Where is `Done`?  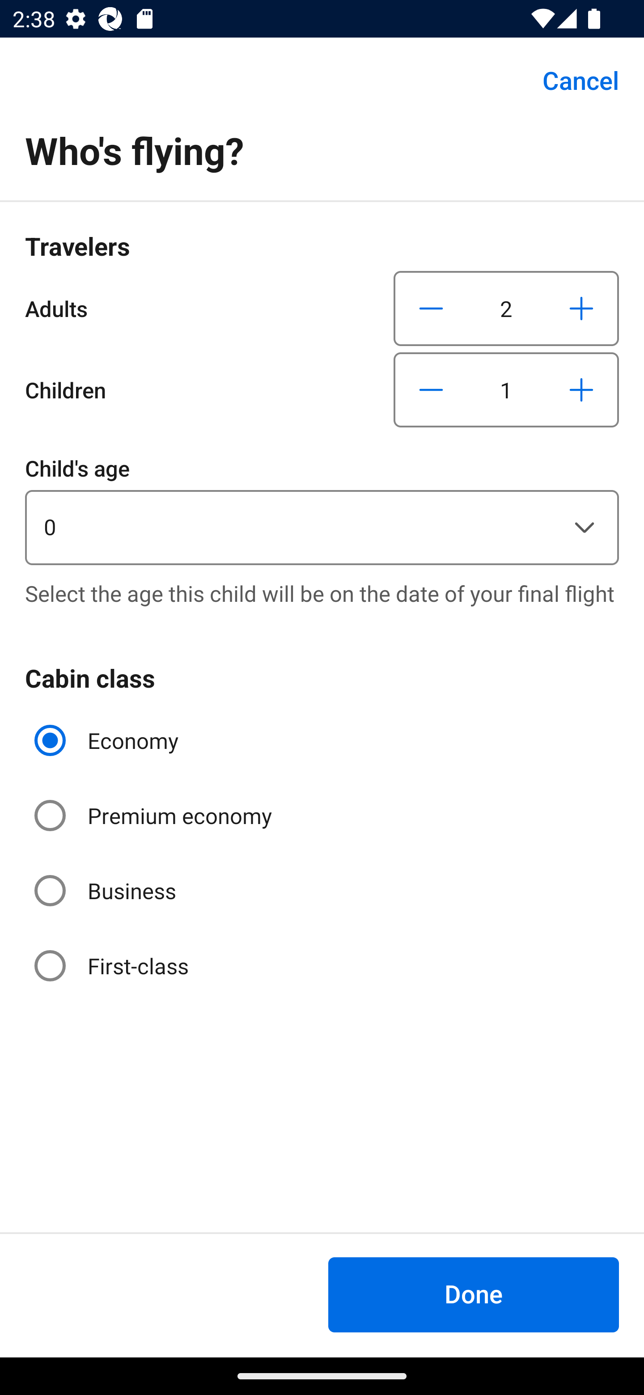
Done is located at coordinates (473, 1294).